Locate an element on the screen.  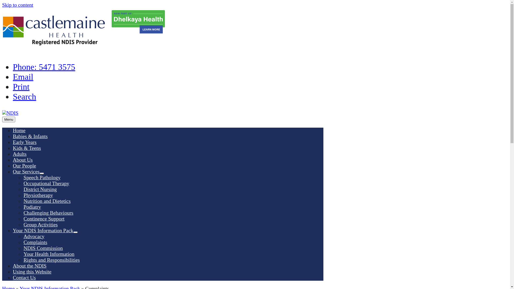
Show sub menu for Your NDIS Information Pack is located at coordinates (75, 232).